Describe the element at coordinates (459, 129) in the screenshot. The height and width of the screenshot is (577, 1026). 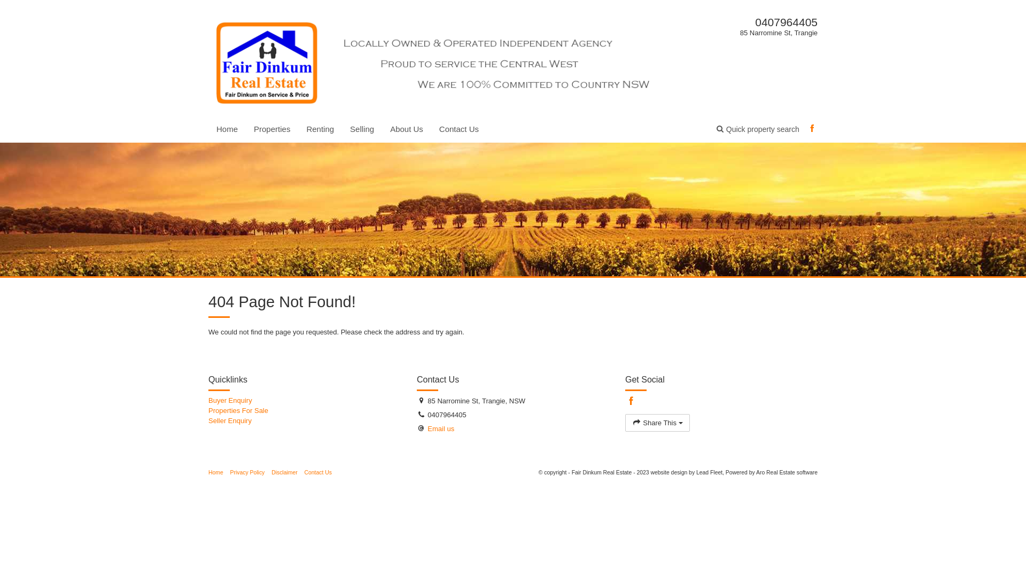
I see `Contact Us` at that location.